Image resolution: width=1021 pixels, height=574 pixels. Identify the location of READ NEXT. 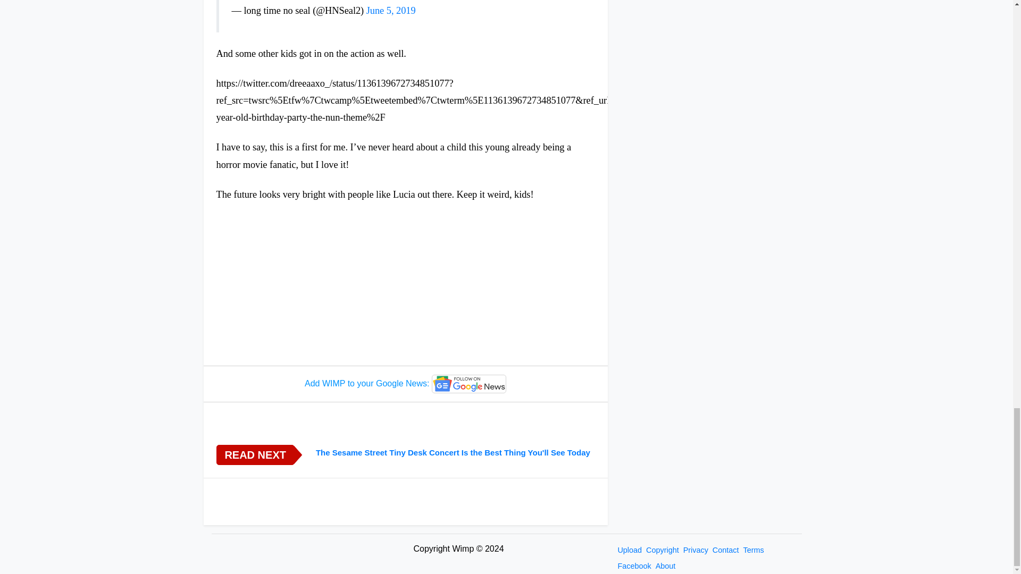
(254, 455).